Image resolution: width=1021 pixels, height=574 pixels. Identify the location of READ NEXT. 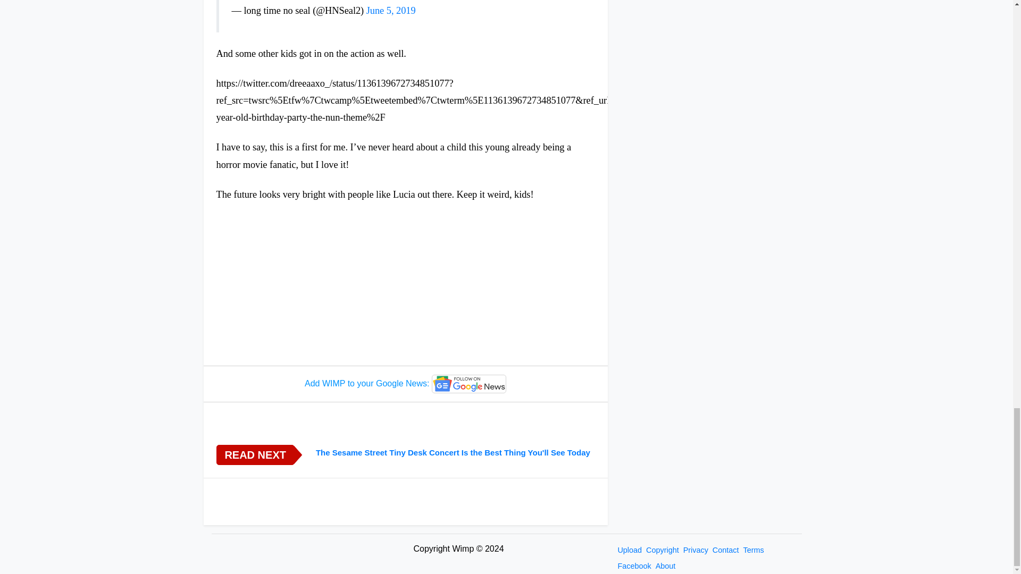
(254, 455).